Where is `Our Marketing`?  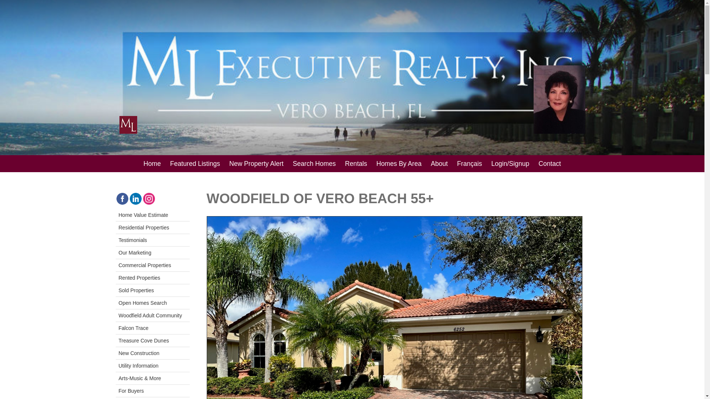
Our Marketing is located at coordinates (152, 253).